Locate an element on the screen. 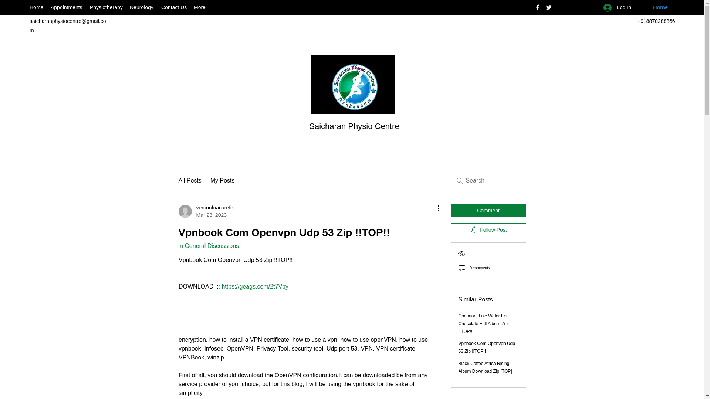 The image size is (710, 399). Saicharan Physio Centre is located at coordinates (354, 126).